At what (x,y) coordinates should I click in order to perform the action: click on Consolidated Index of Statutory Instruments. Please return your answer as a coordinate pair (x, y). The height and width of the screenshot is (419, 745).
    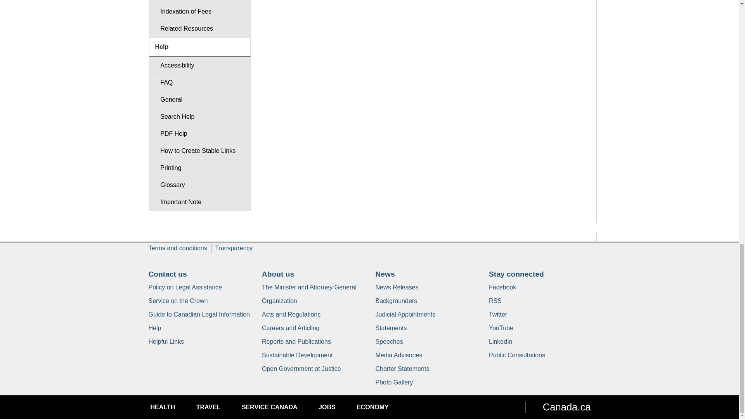
    Looking at the image, I should click on (199, 2).